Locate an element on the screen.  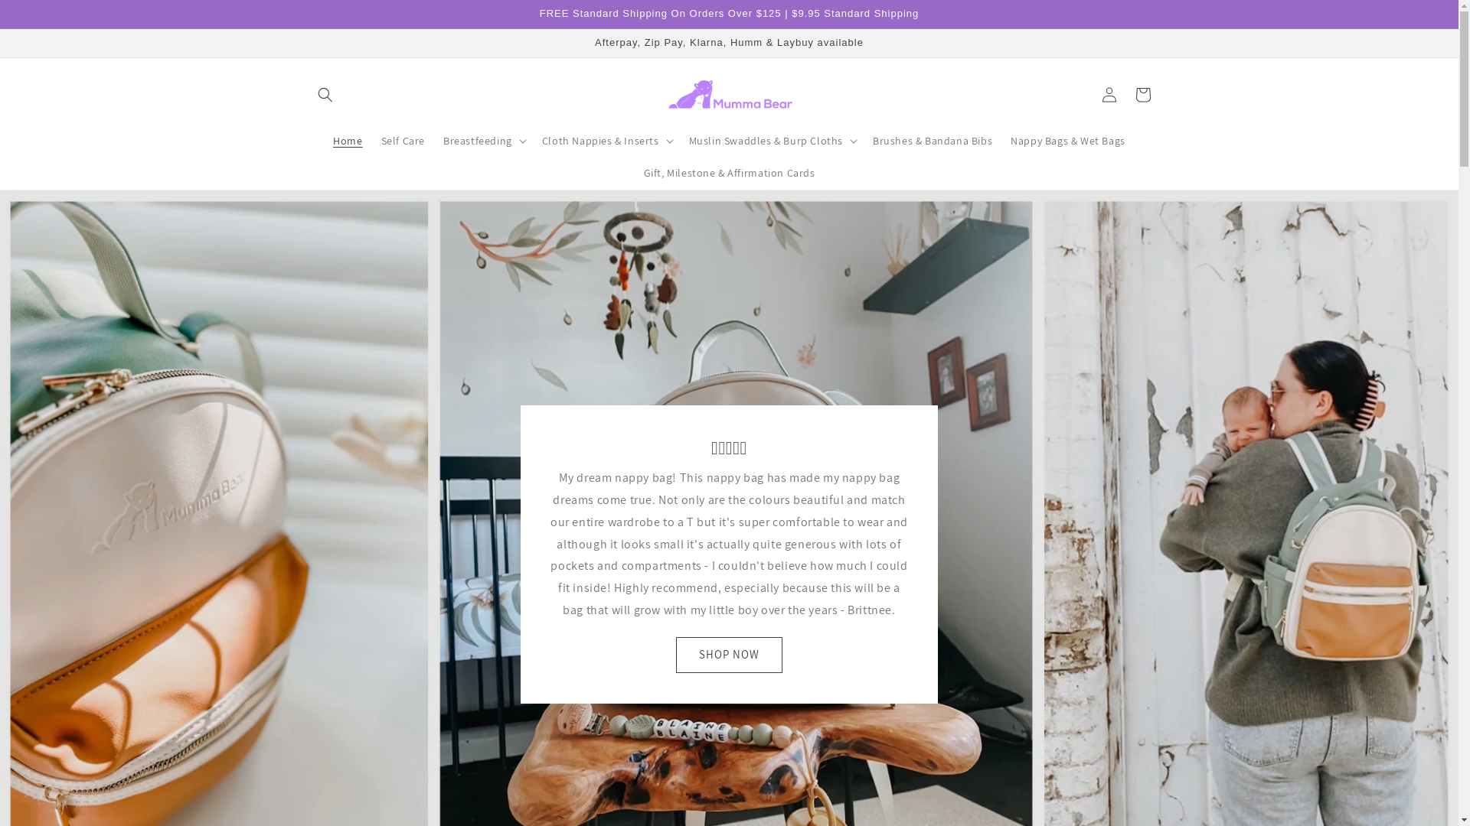
Gift, Milestone & Affirmation Cards is located at coordinates (729, 173).